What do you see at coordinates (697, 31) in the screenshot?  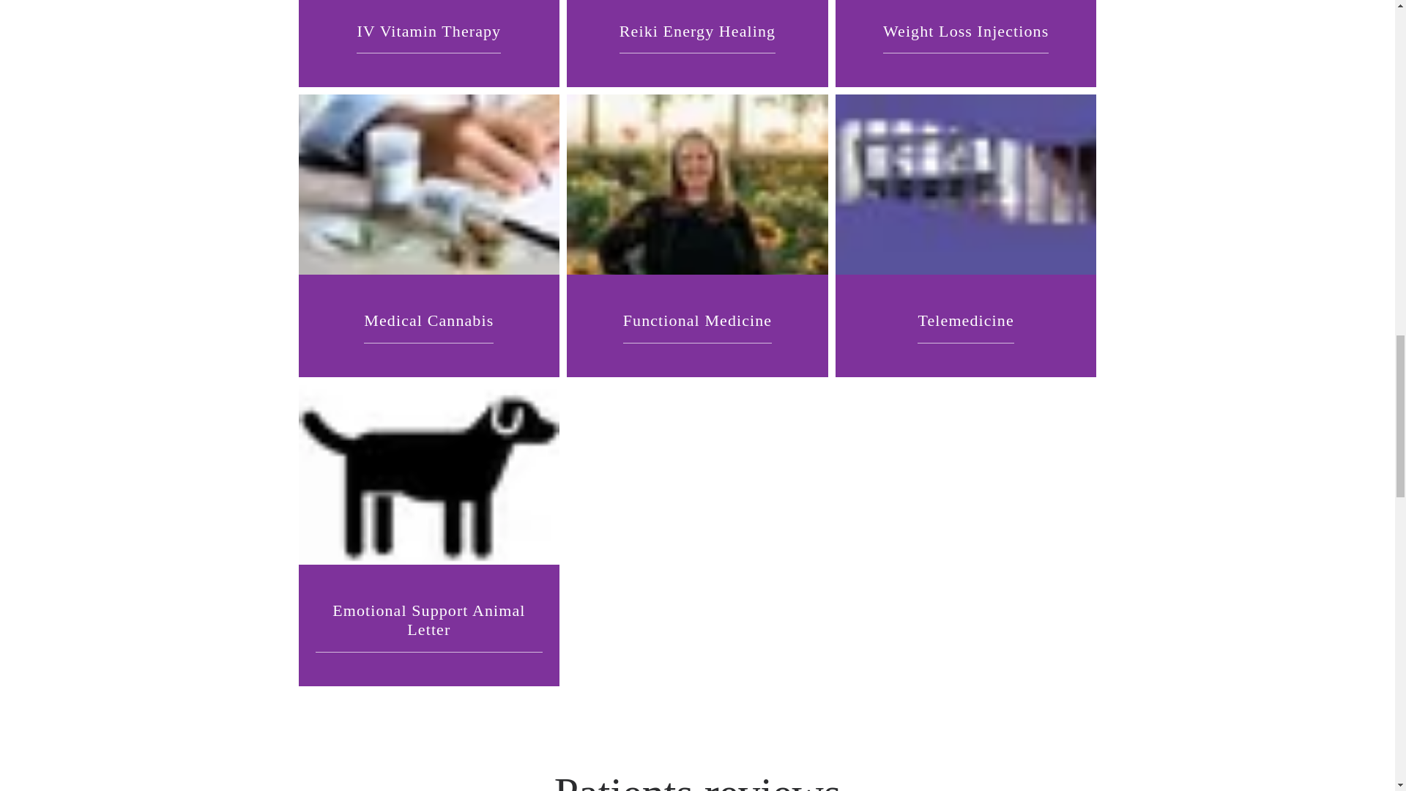 I see `Reiki Energy Healing` at bounding box center [697, 31].